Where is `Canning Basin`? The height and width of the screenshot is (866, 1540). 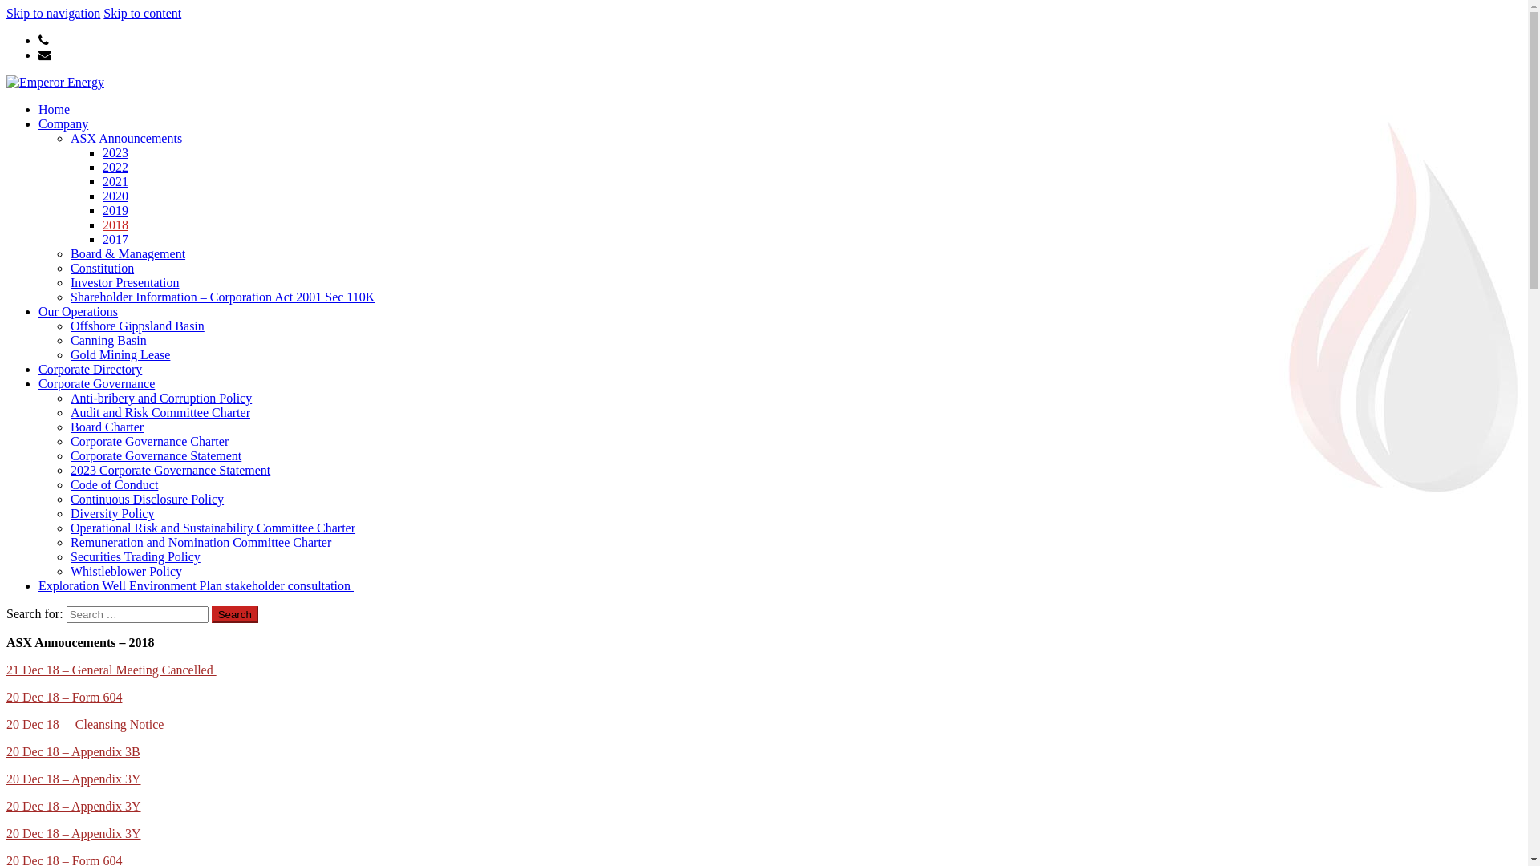
Canning Basin is located at coordinates (109, 340).